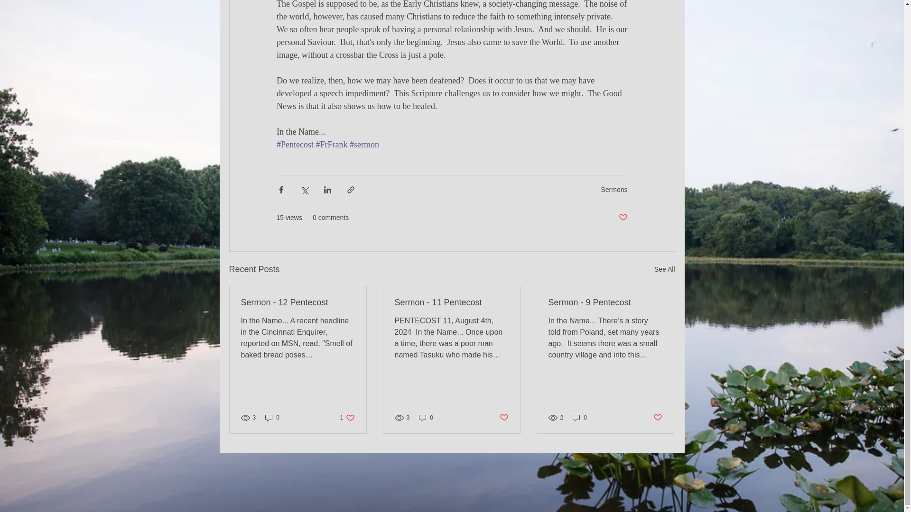 This screenshot has width=911, height=512. I want to click on 0, so click(426, 417).